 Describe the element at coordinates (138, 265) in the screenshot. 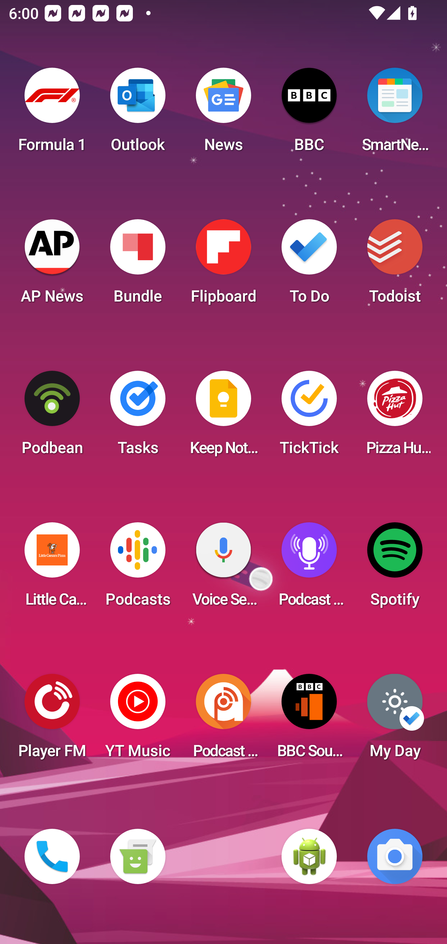

I see `Bundle` at that location.